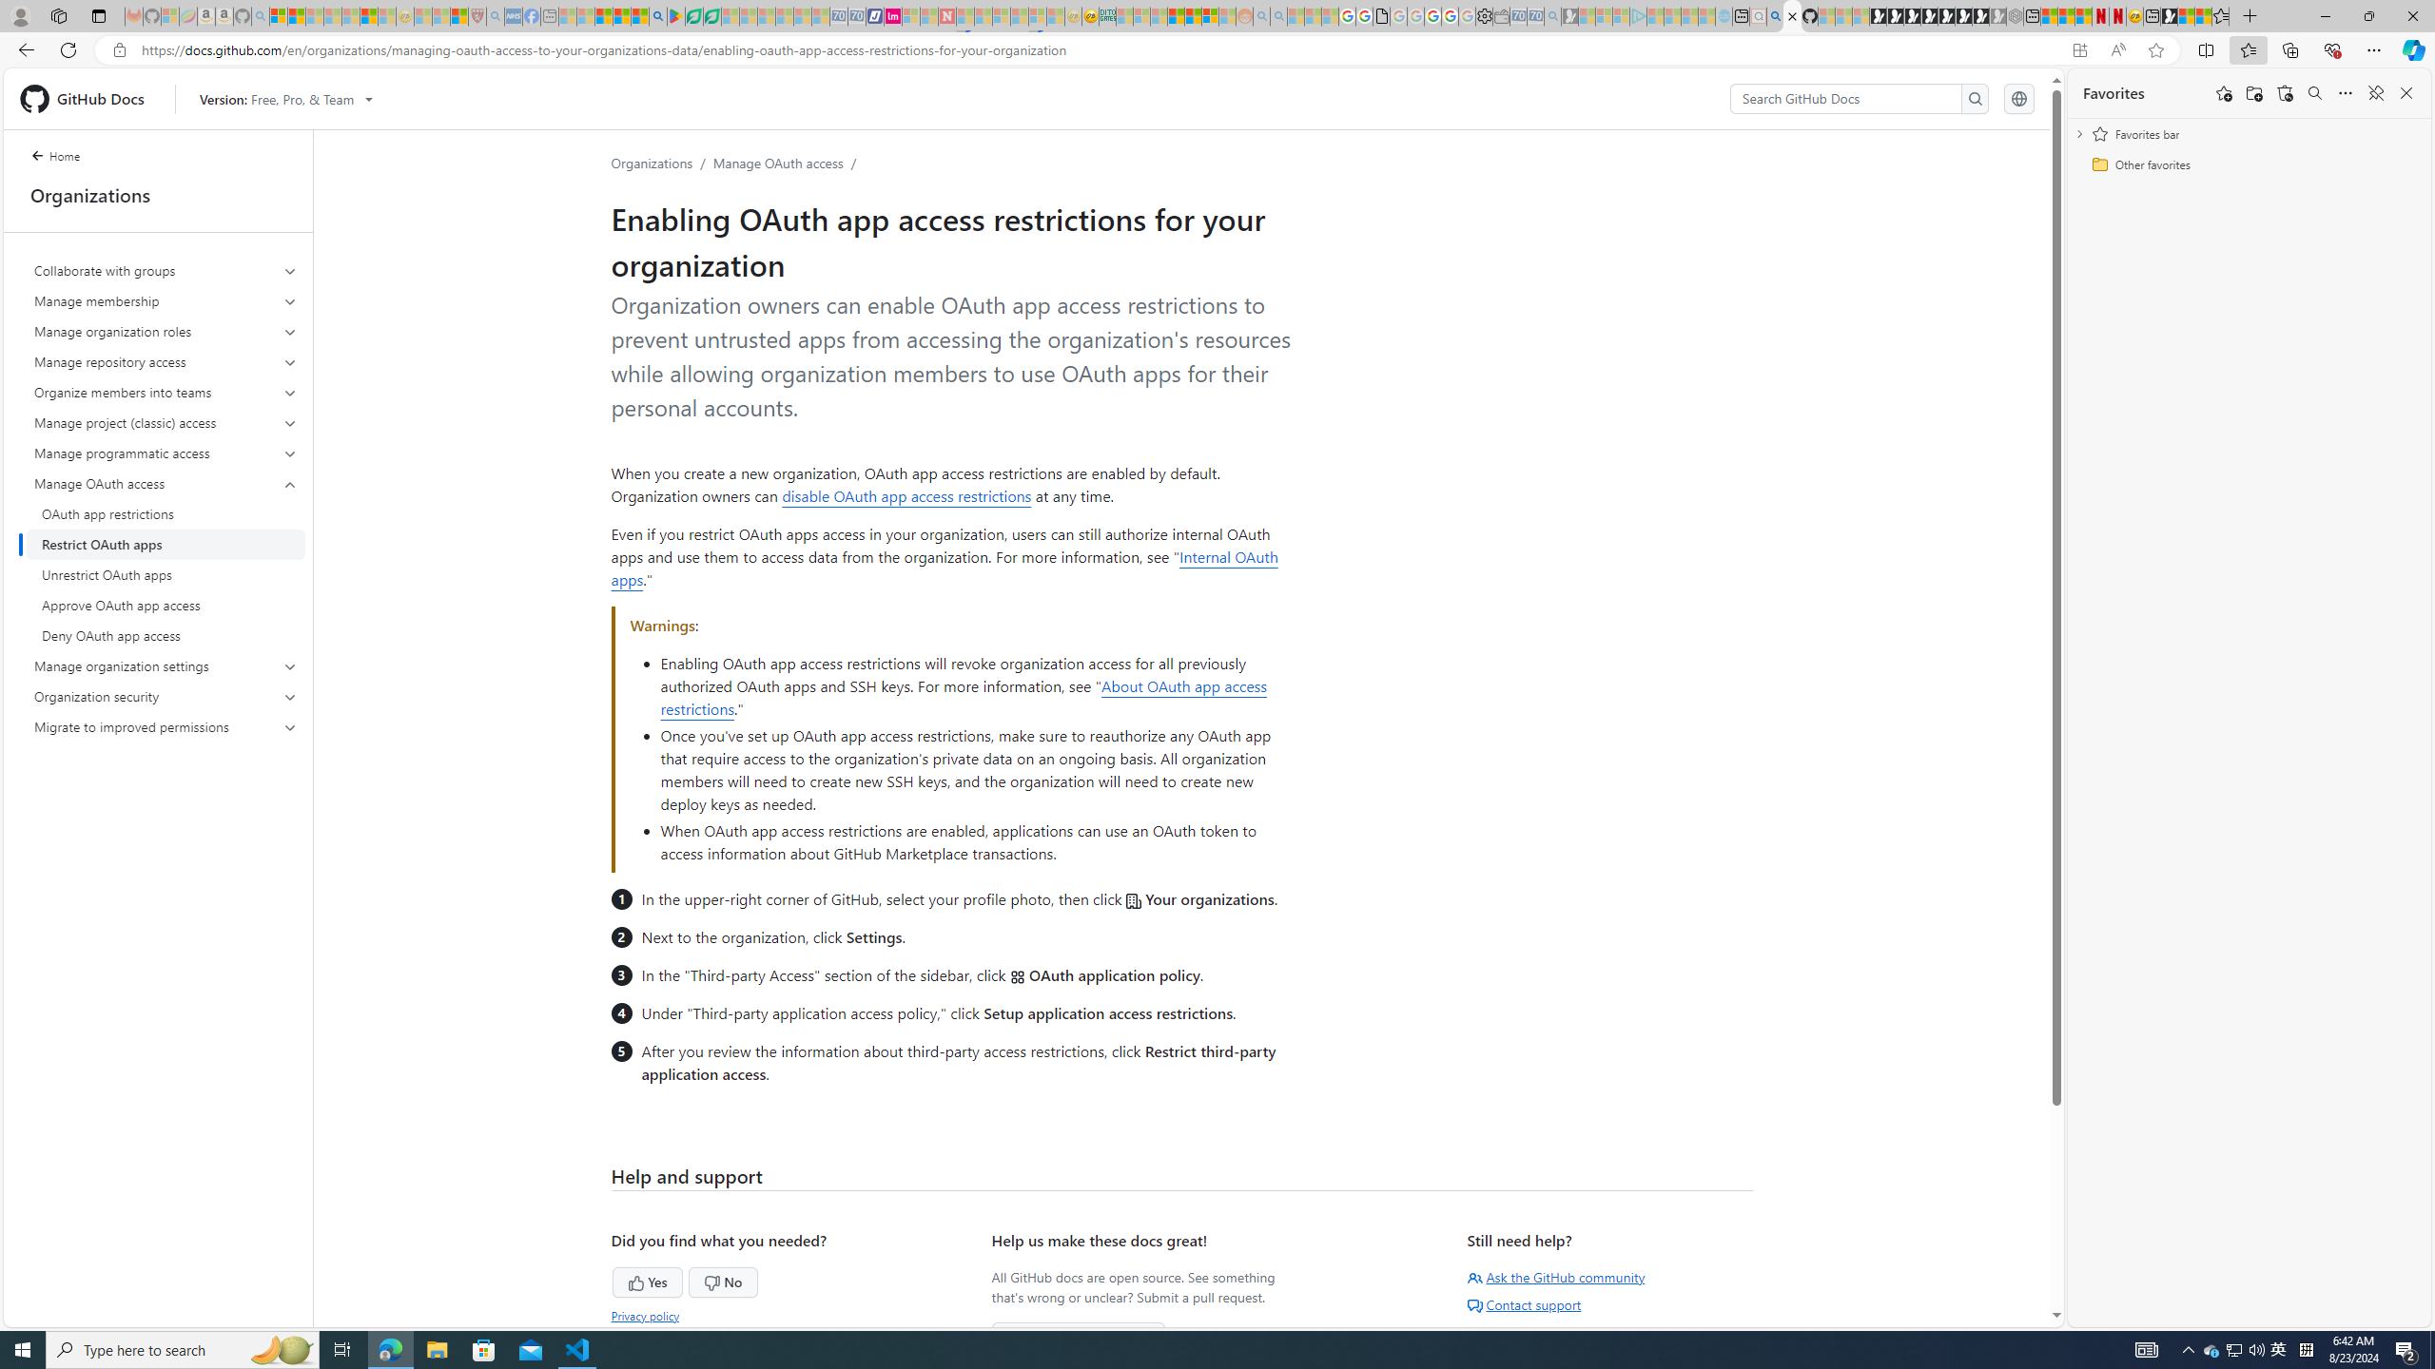  What do you see at coordinates (2186, 16) in the screenshot?
I see `Wildlife - MSN` at bounding box center [2186, 16].